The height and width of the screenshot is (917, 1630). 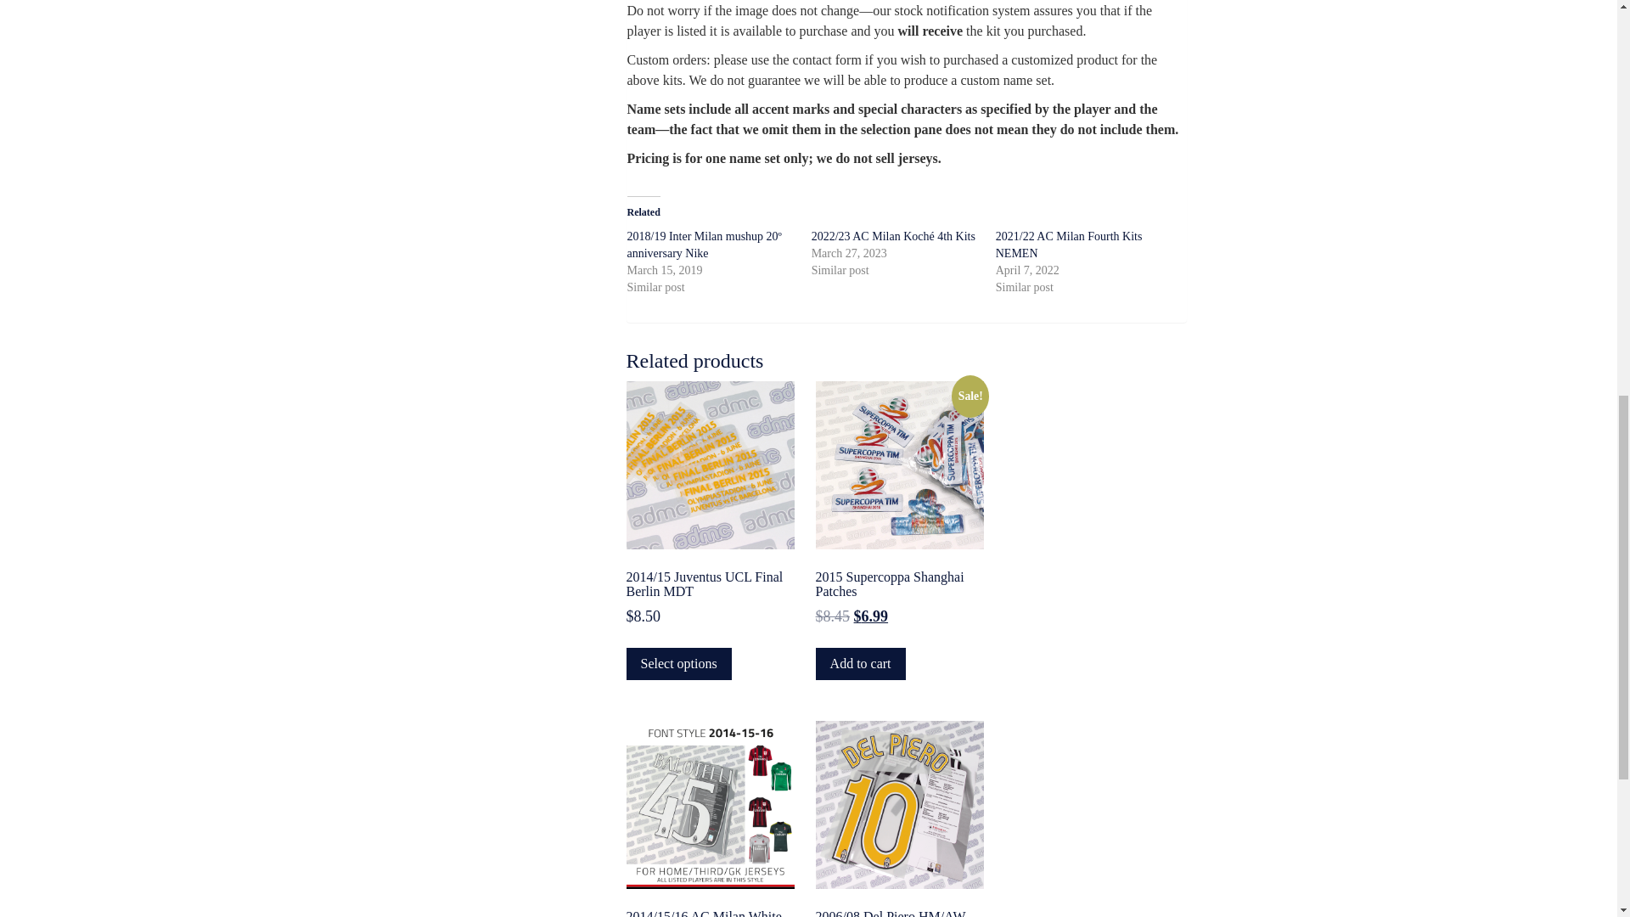 What do you see at coordinates (679, 664) in the screenshot?
I see `Select options` at bounding box center [679, 664].